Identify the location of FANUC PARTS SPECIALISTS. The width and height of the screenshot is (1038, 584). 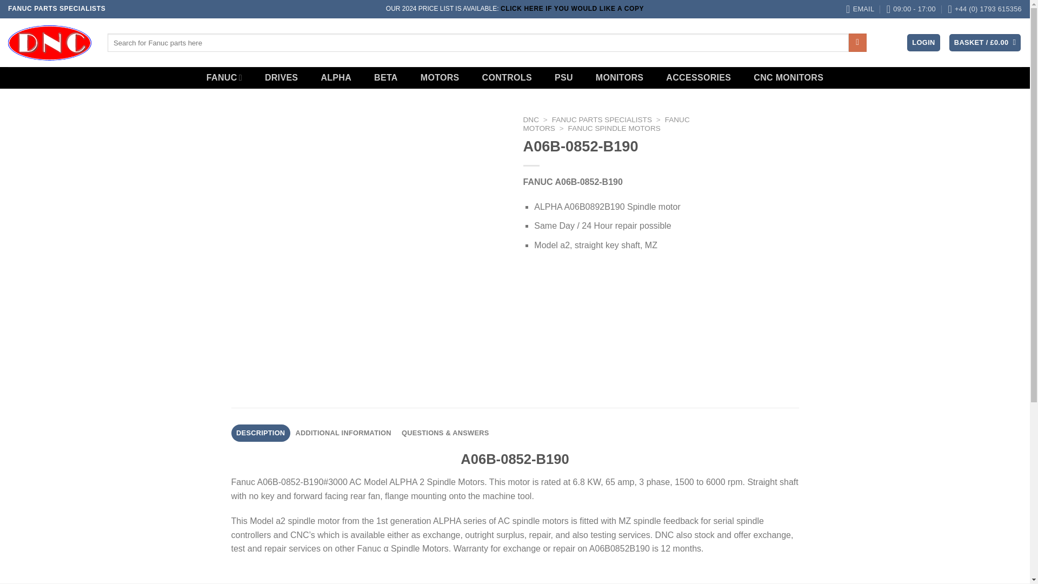
(602, 119).